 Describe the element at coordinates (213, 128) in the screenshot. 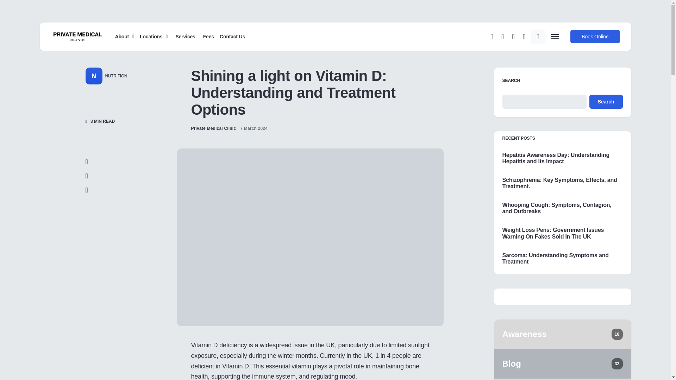

I see `View all posts by Private Medical Clinic` at that location.